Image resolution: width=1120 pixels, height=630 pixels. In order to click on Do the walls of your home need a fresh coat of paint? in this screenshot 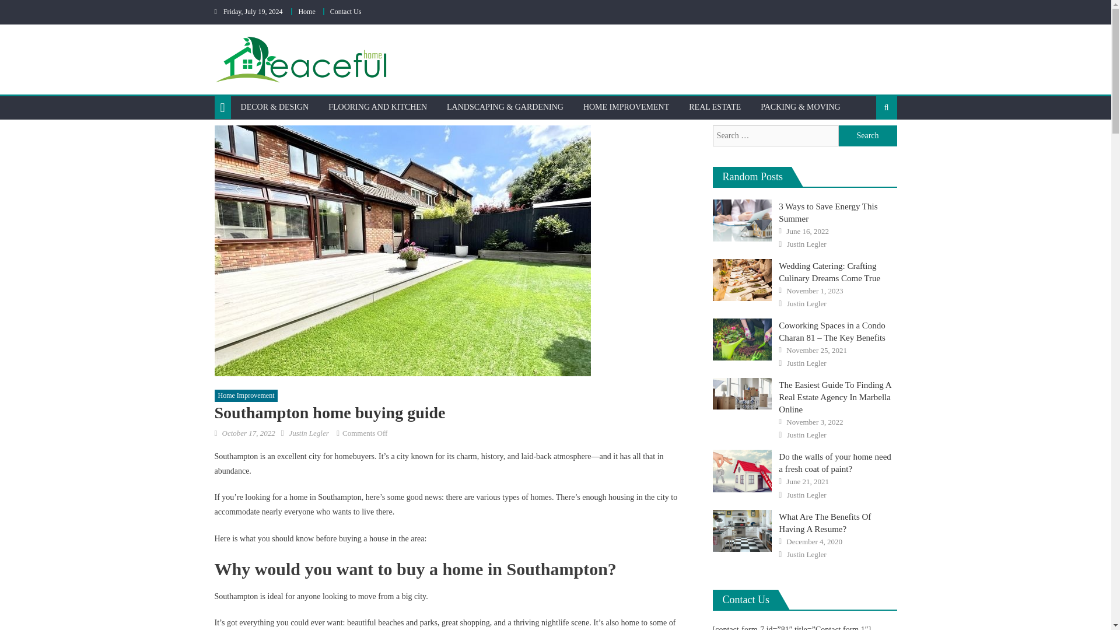, I will do `click(742, 471)`.